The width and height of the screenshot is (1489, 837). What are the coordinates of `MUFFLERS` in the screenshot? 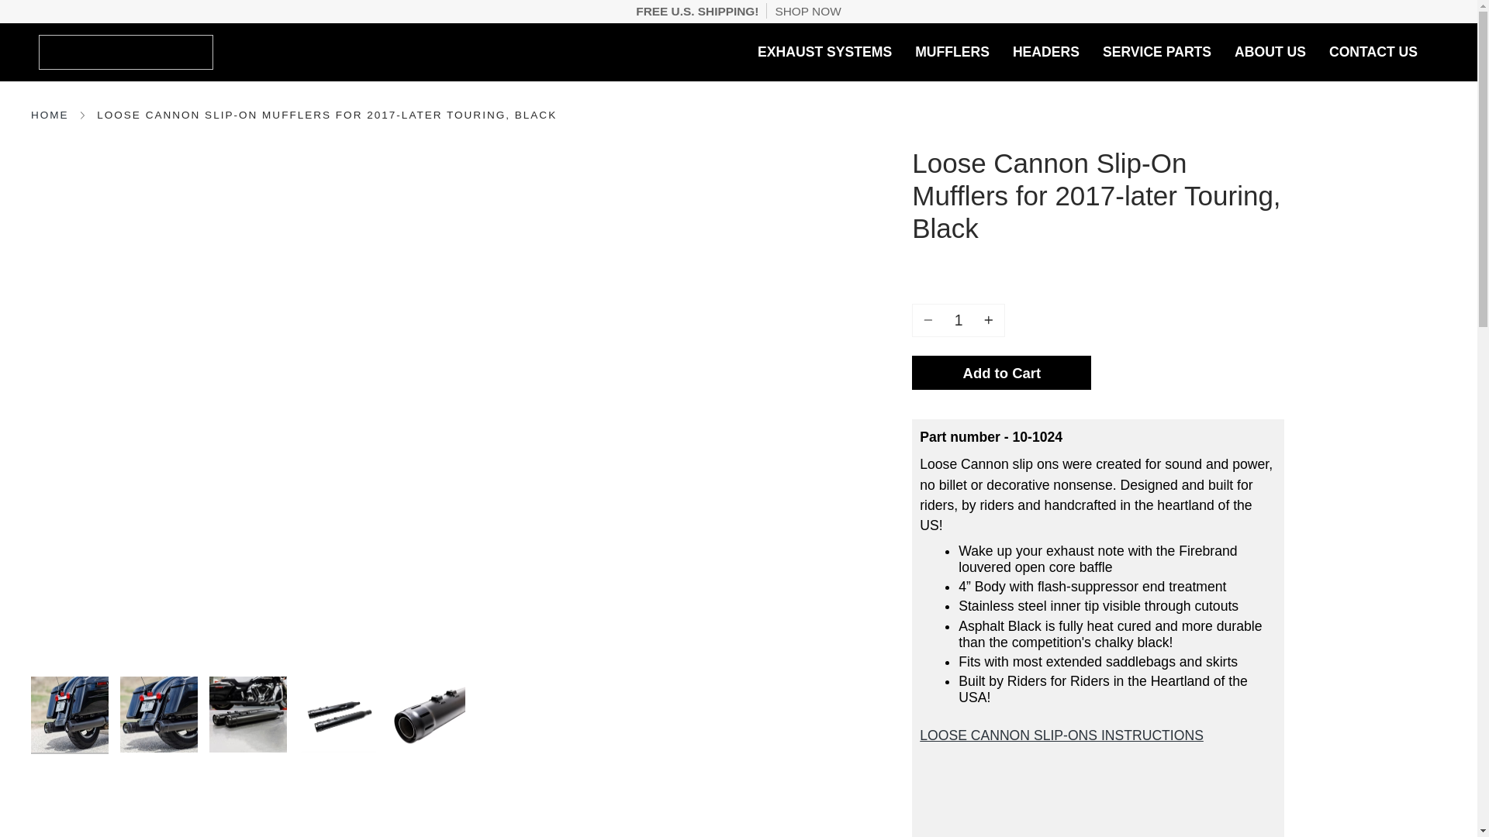 It's located at (952, 52).